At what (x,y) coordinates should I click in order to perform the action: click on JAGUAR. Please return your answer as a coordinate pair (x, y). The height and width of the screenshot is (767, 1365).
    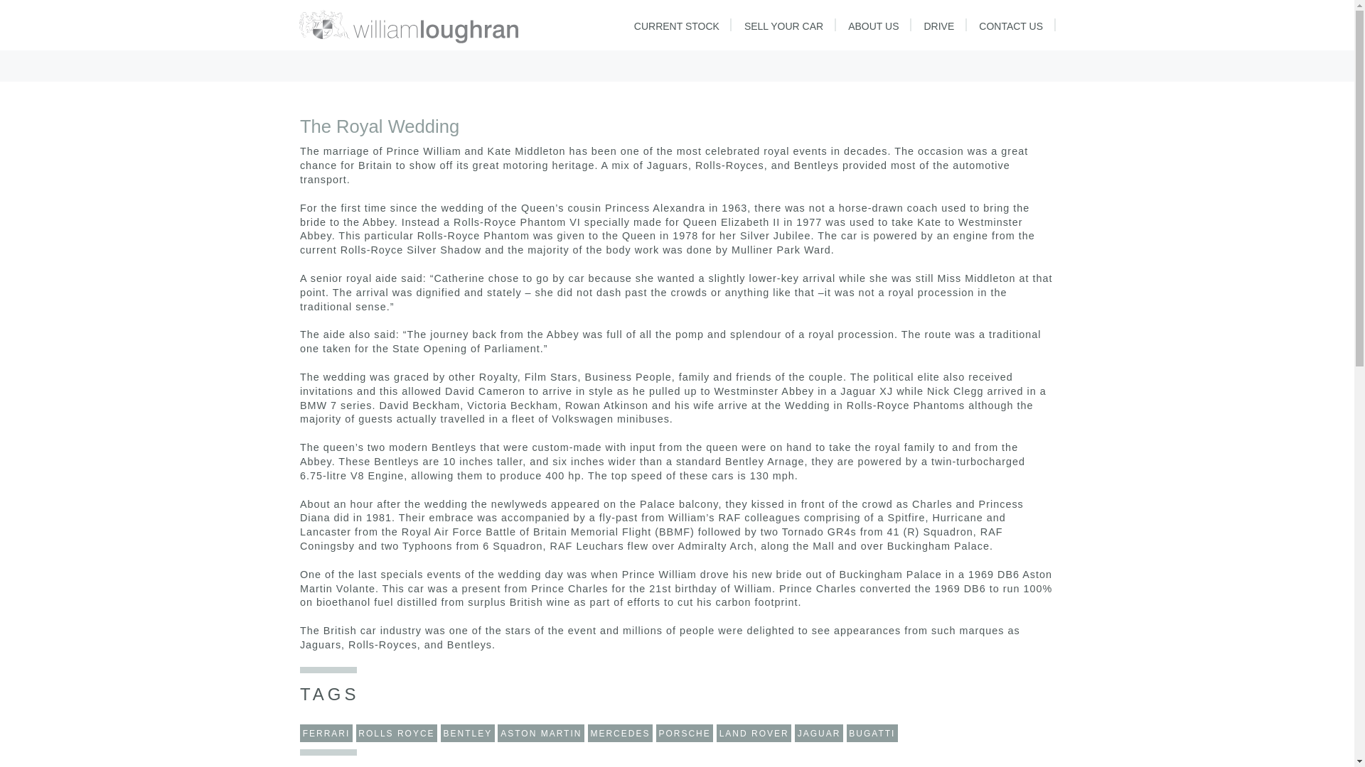
    Looking at the image, I should click on (819, 733).